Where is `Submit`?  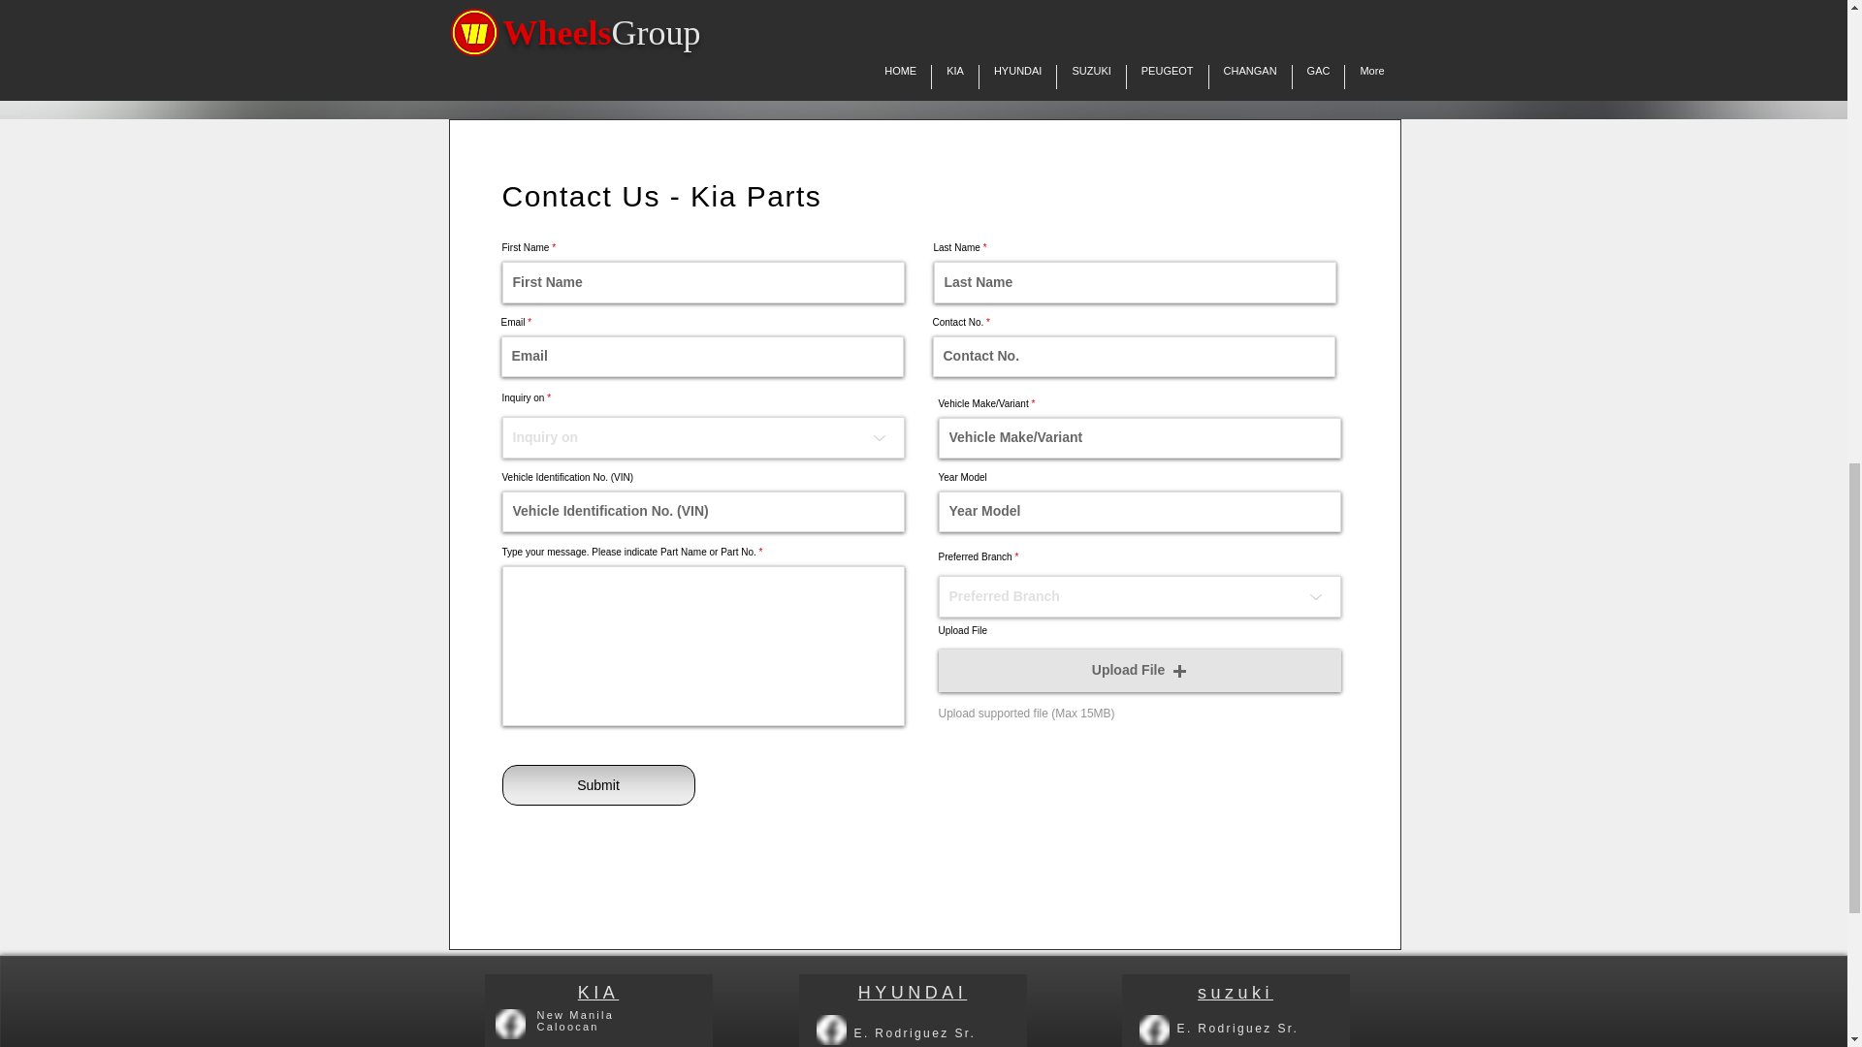 Submit is located at coordinates (598, 785).